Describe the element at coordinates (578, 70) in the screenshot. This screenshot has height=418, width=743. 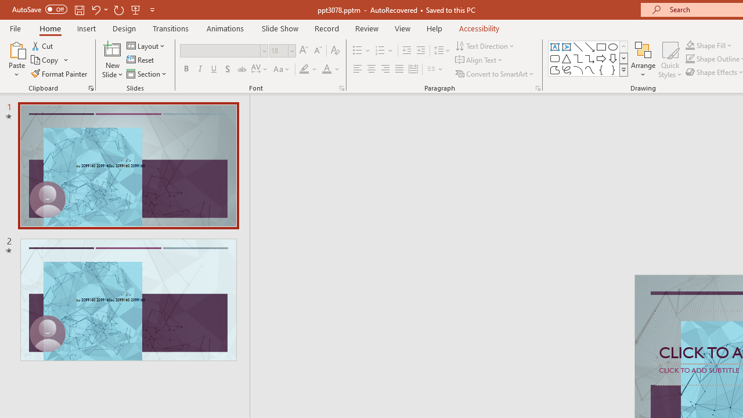
I see `Arc` at that location.